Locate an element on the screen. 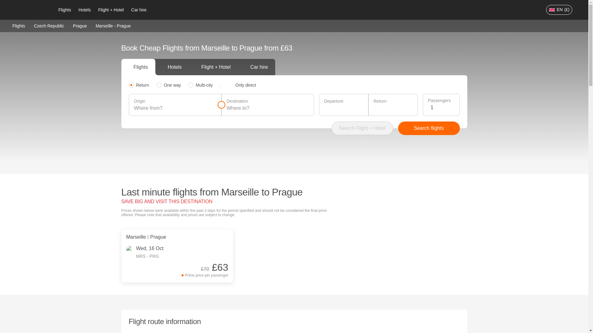  Flights is located at coordinates (19, 25).